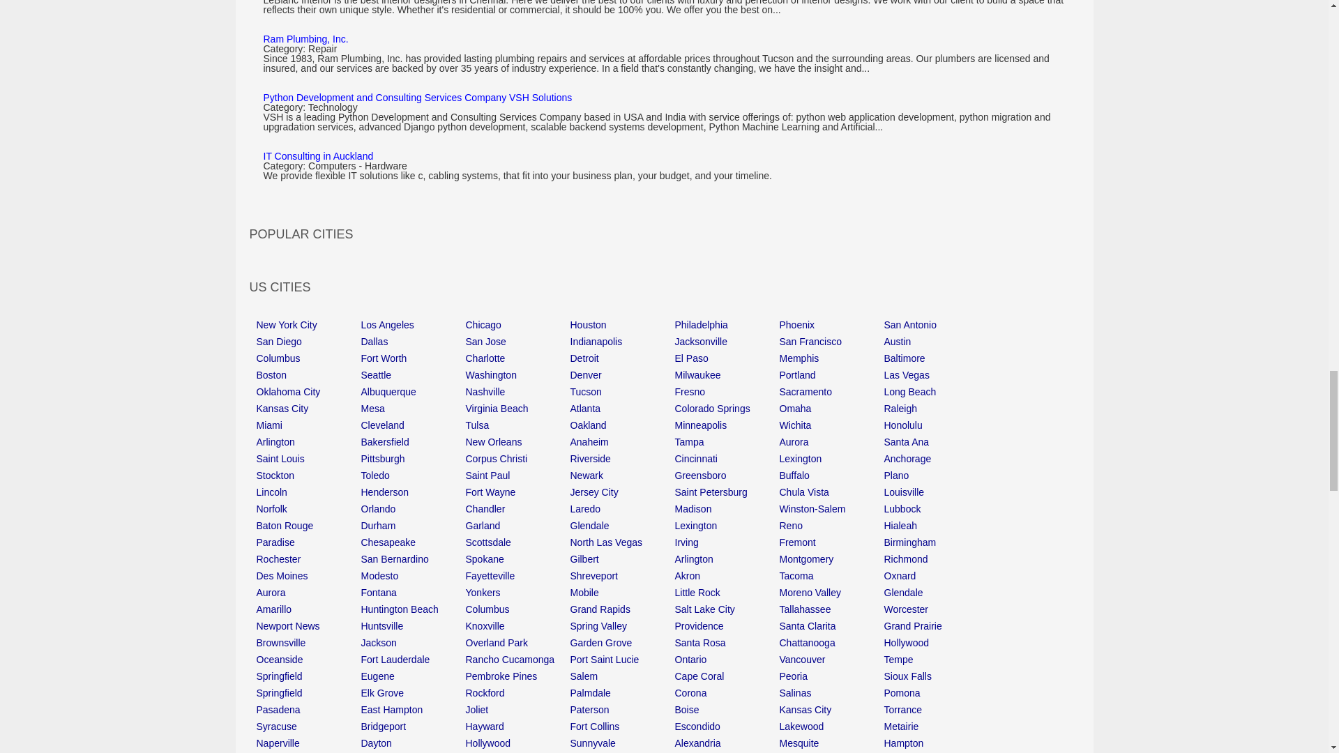 This screenshot has width=1339, height=753. What do you see at coordinates (515, 358) in the screenshot?
I see `Charlotte Free Classifieds` at bounding box center [515, 358].